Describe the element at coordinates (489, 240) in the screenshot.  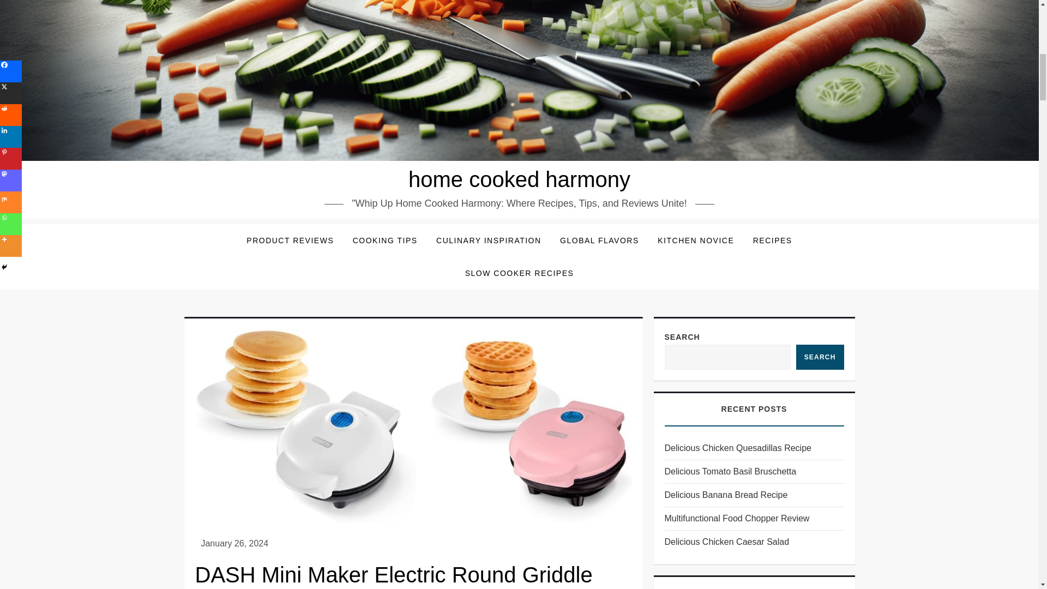
I see `CULINARY INSPIRATION` at that location.